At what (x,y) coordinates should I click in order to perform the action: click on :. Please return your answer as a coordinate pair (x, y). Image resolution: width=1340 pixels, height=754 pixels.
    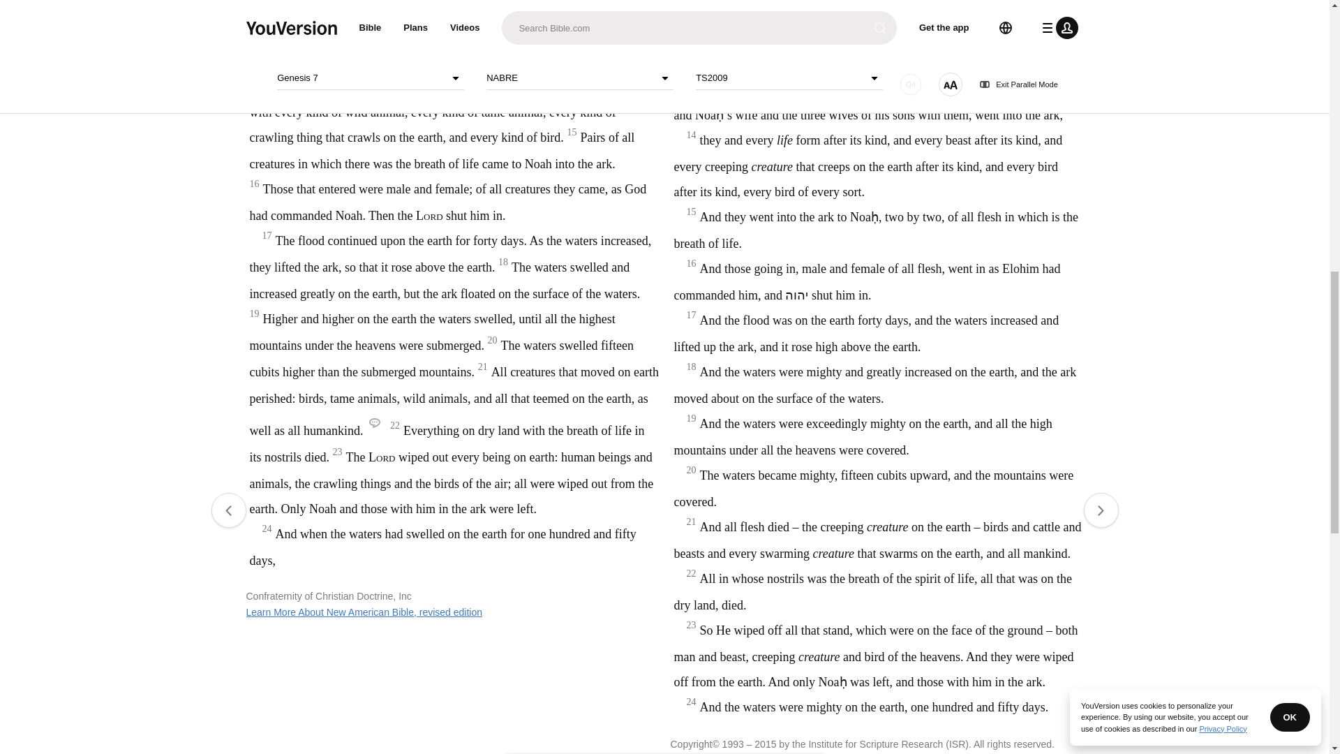
    Looking at the image, I should click on (551, 43).